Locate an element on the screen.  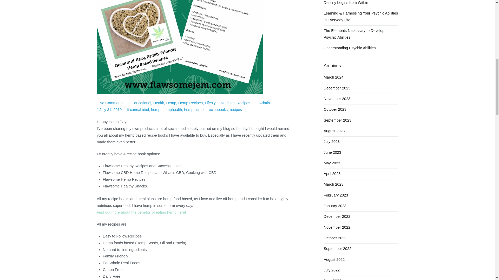
Nutrition is located at coordinates (227, 103).